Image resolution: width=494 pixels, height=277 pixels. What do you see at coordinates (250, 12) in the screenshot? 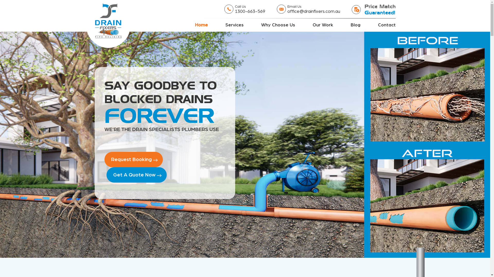
I see `1300-663-569` at bounding box center [250, 12].